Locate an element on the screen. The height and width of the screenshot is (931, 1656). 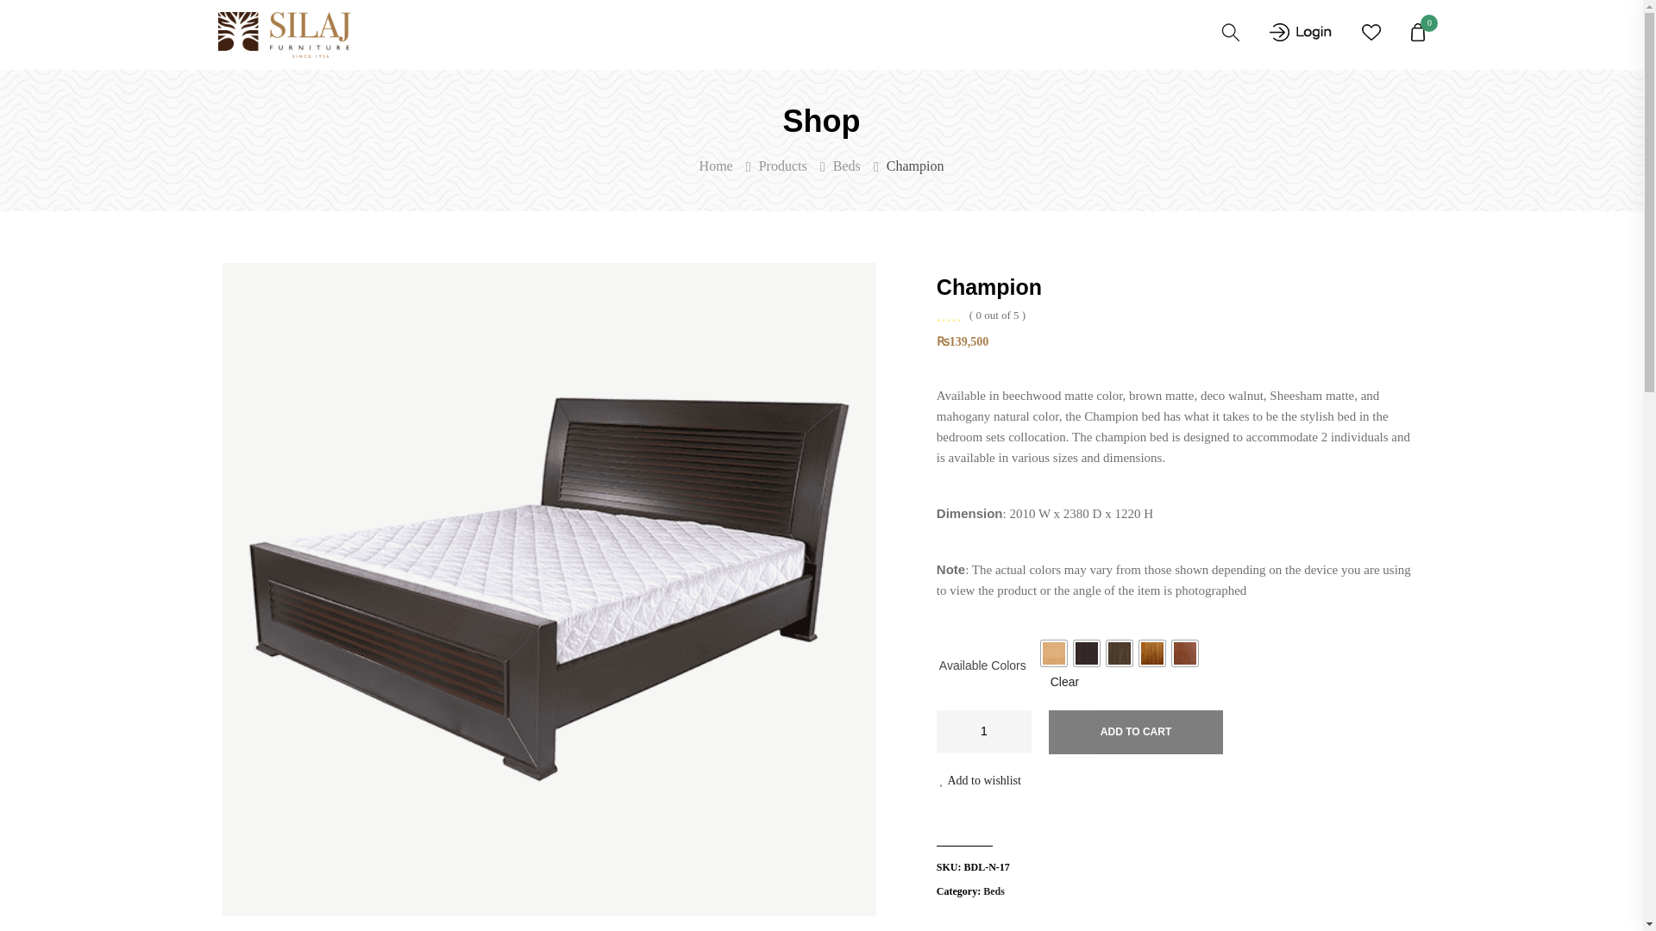
1 is located at coordinates (984, 731).